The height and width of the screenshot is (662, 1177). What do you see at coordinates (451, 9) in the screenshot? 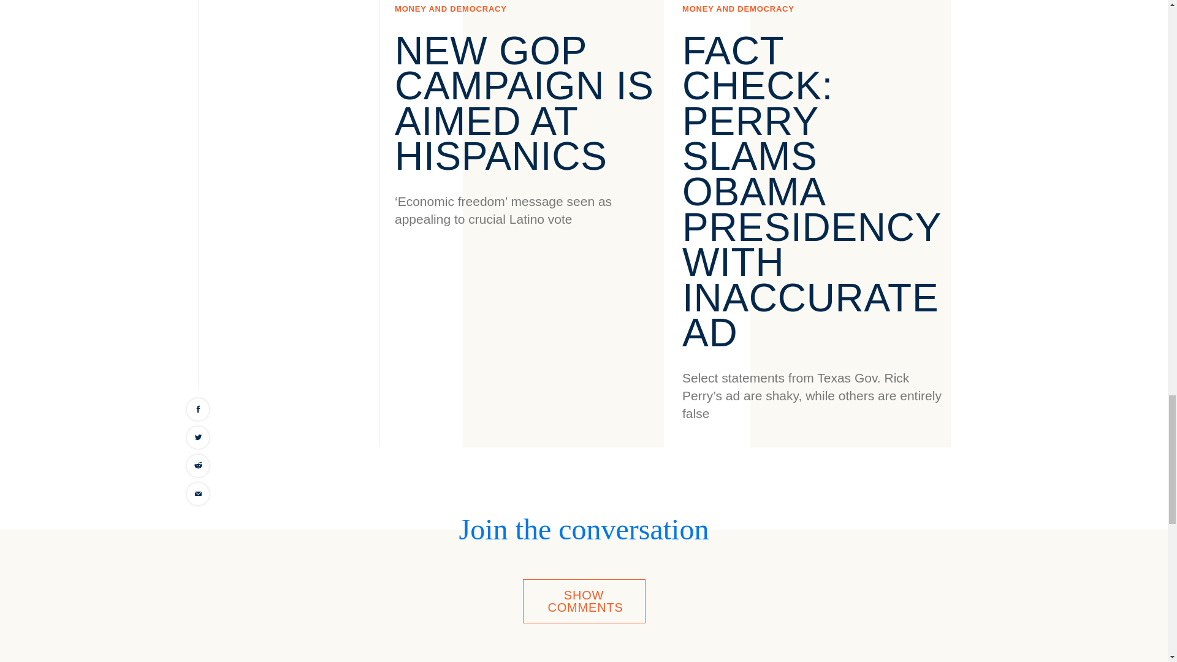
I see `MONEY AND DEMOCRACY` at bounding box center [451, 9].